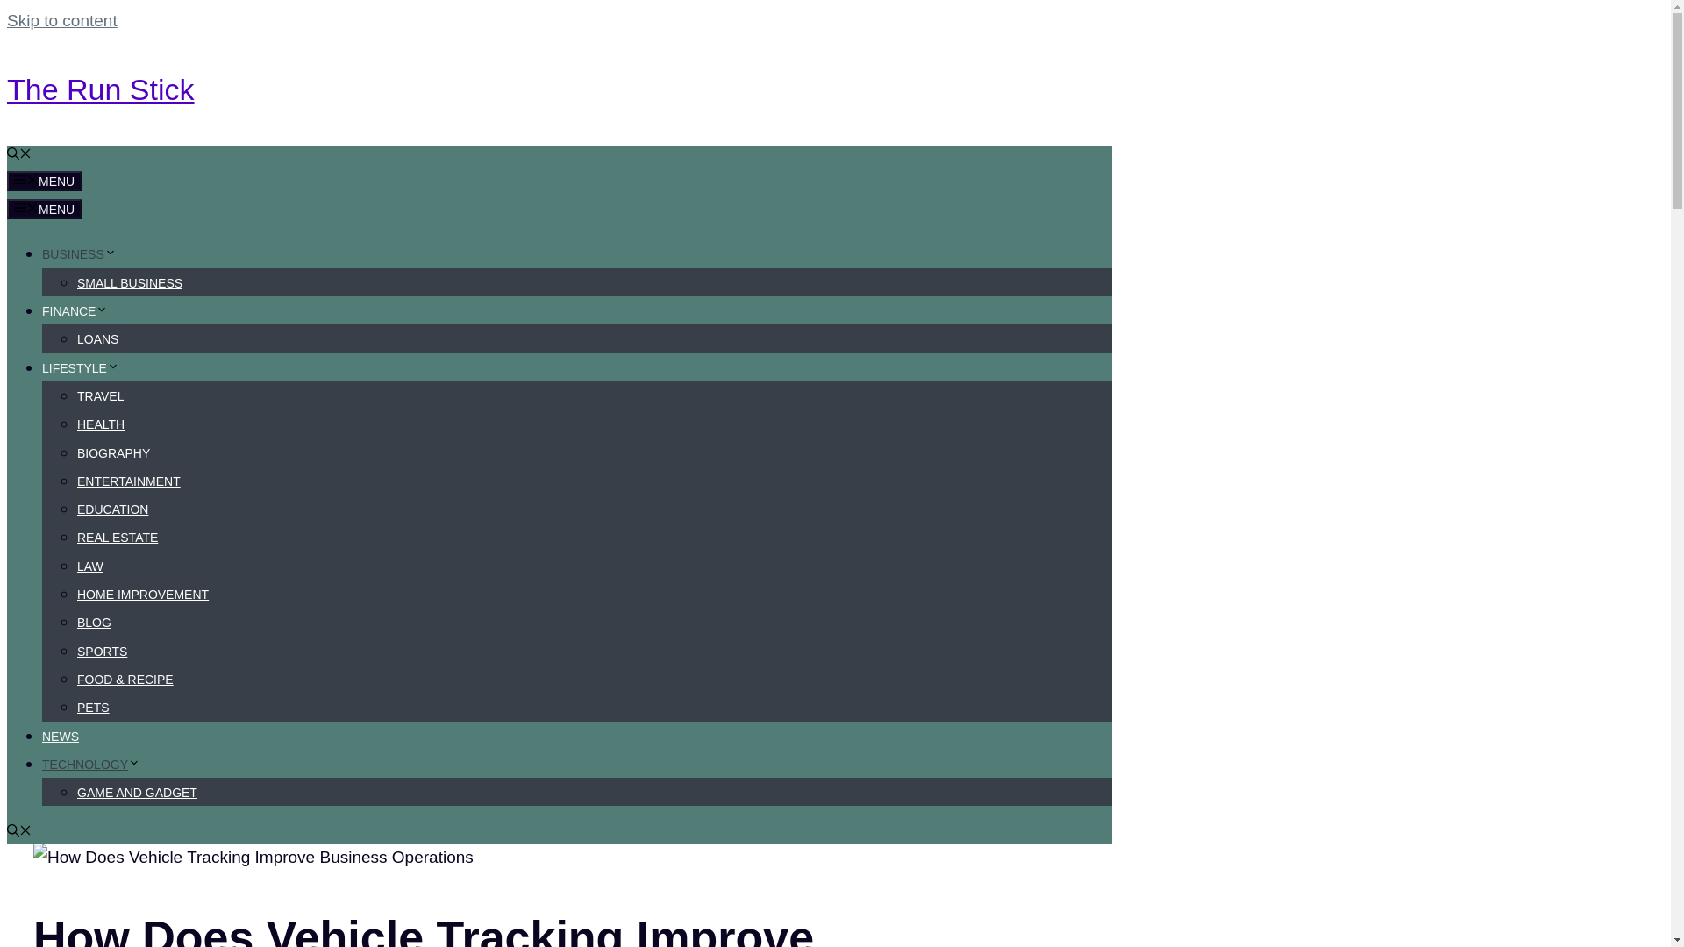  What do you see at coordinates (113, 452) in the screenshot?
I see `BIOGRAPHY` at bounding box center [113, 452].